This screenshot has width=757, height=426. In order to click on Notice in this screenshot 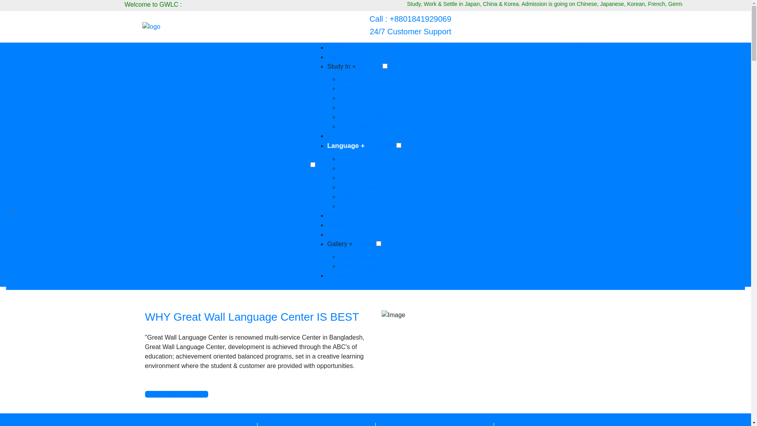, I will do `click(336, 225)`.